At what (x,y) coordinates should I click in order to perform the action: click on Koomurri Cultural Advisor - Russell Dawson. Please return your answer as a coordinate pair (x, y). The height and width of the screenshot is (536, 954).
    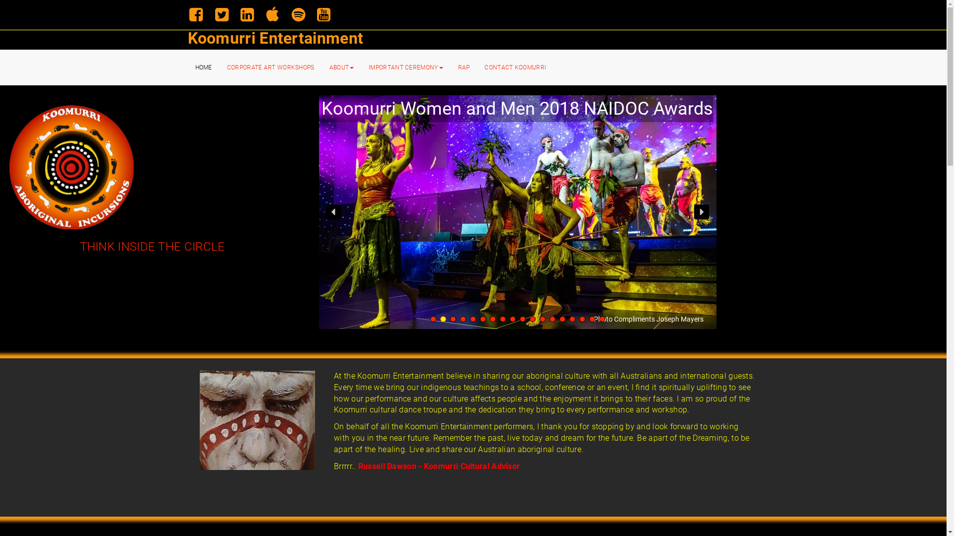
    Looking at the image, I should click on (257, 420).